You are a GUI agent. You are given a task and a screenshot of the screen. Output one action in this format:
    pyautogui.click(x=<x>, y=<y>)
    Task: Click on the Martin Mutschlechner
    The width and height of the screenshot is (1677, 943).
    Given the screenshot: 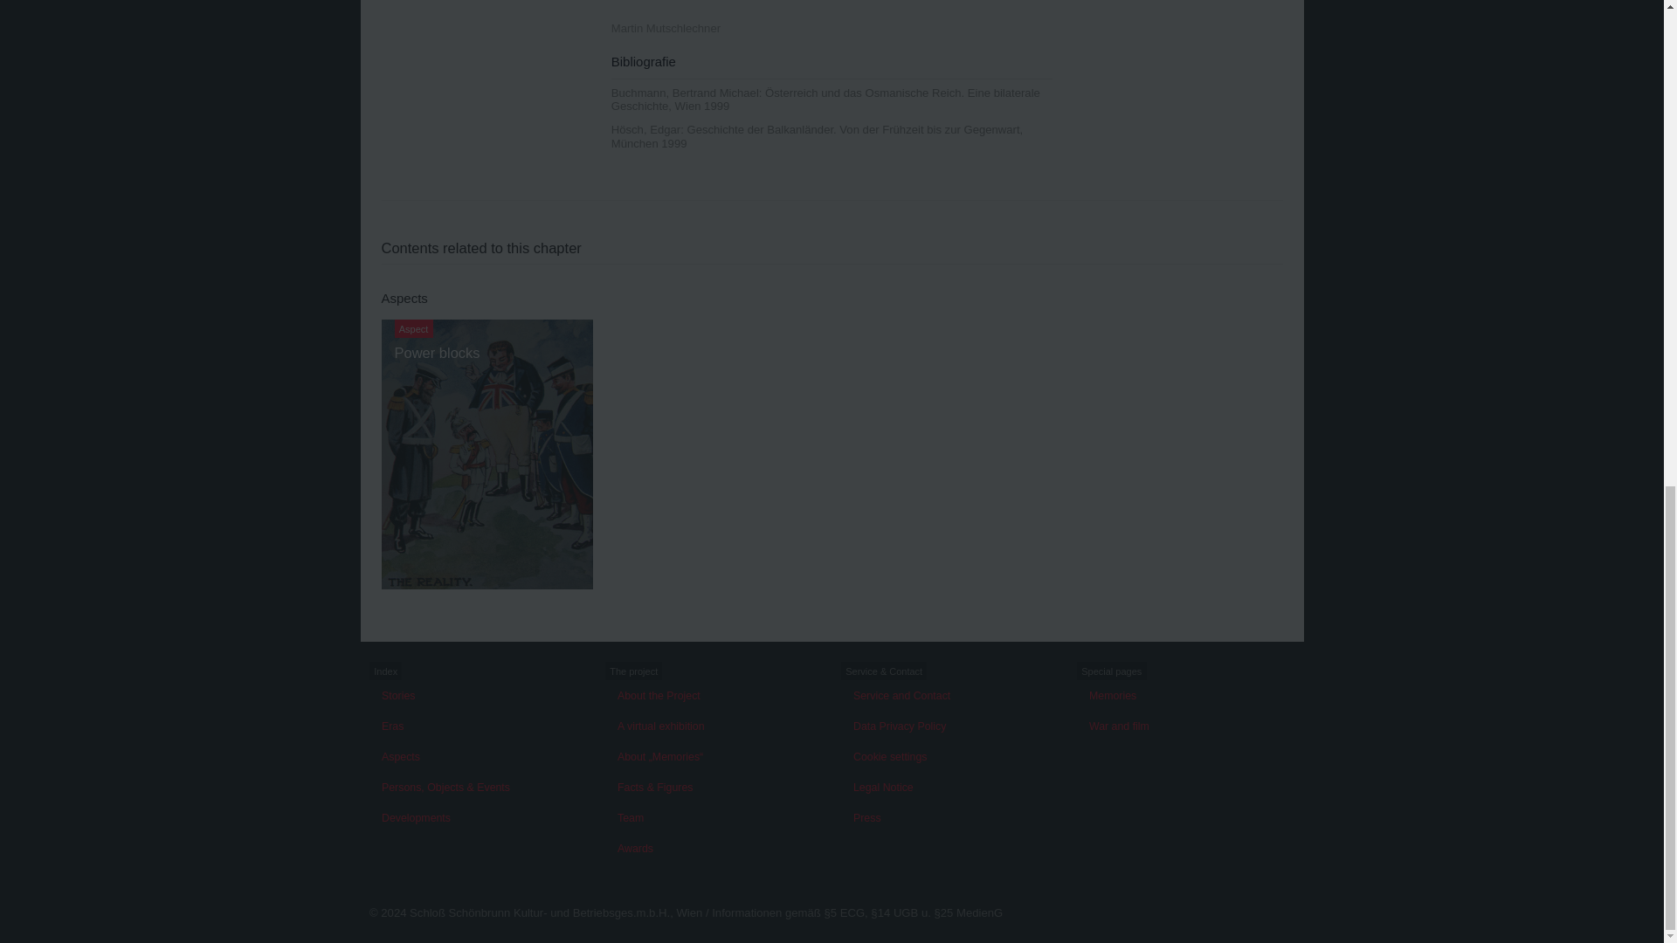 What is the action you would take?
    pyautogui.click(x=666, y=28)
    